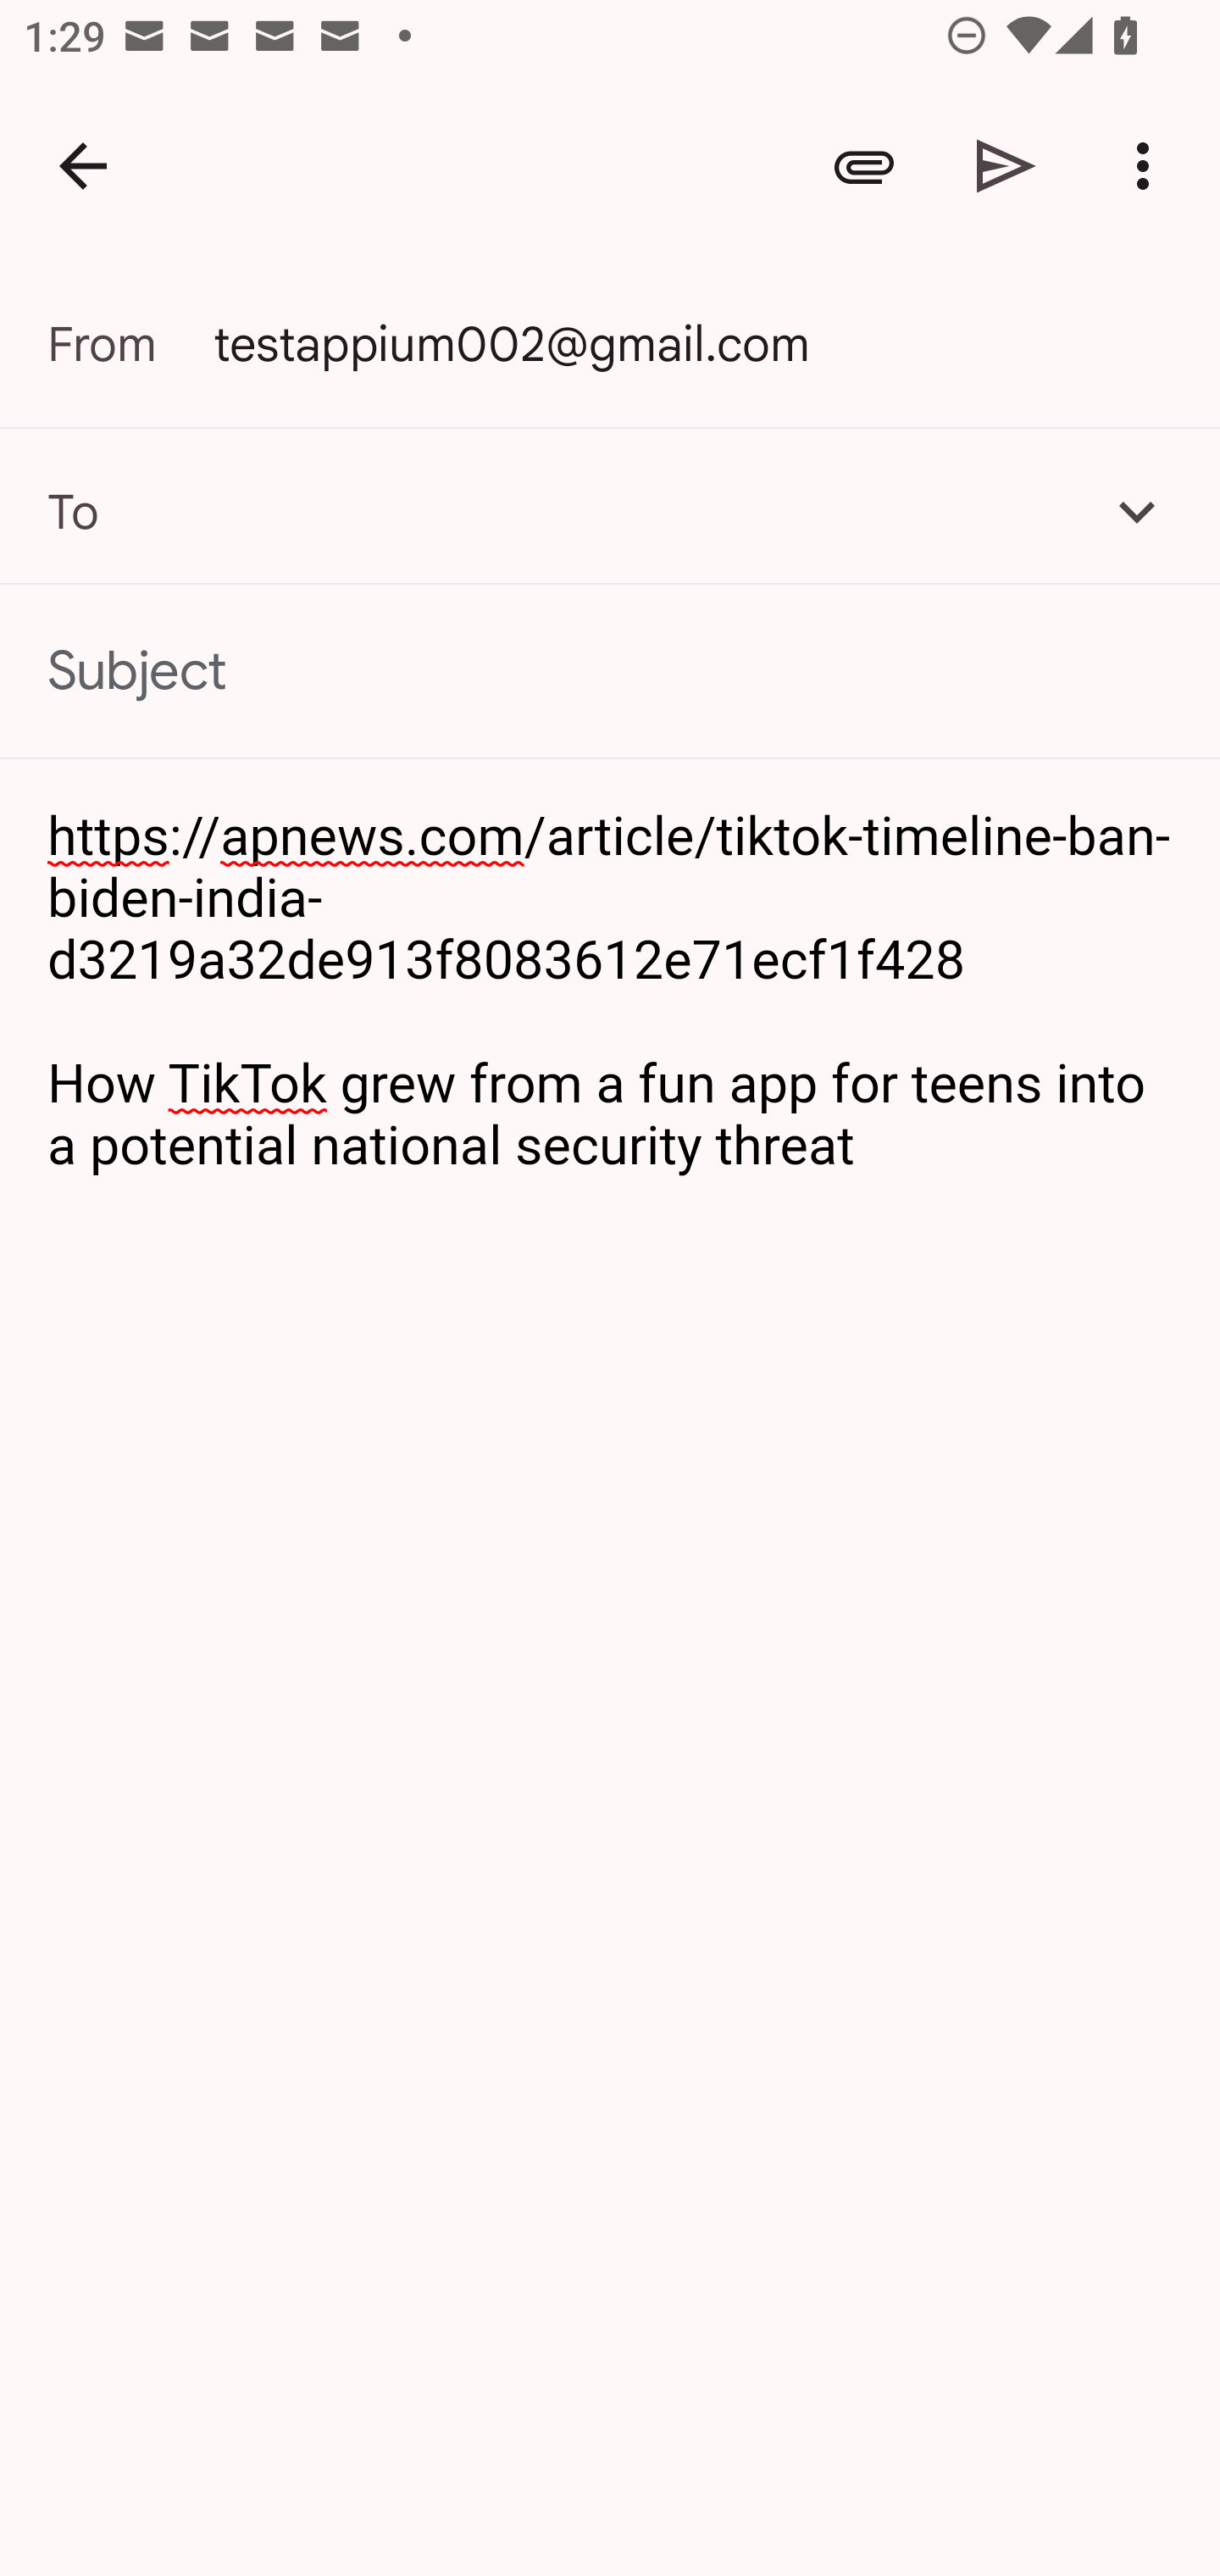  What do you see at coordinates (83, 166) in the screenshot?
I see `Navigate up` at bounding box center [83, 166].